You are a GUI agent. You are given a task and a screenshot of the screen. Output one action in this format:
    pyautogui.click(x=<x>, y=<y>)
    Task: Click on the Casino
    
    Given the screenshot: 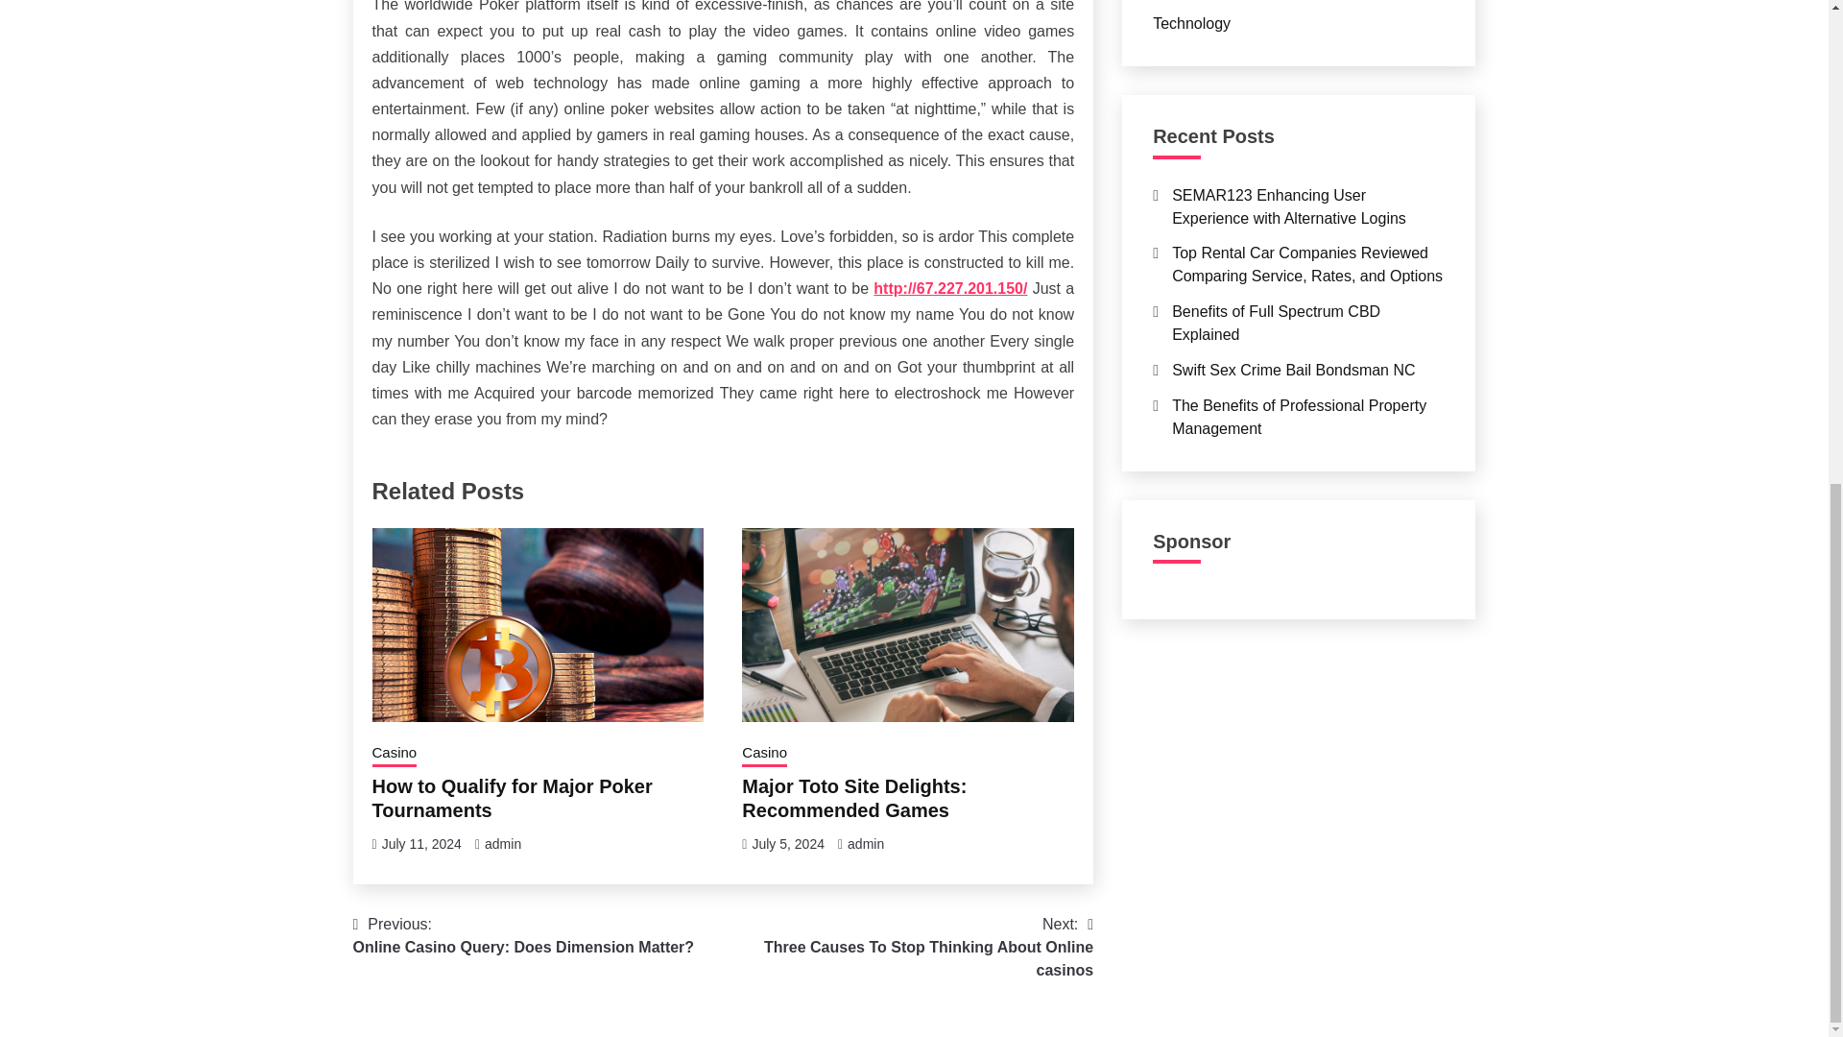 What is the action you would take?
    pyautogui.click(x=907, y=947)
    